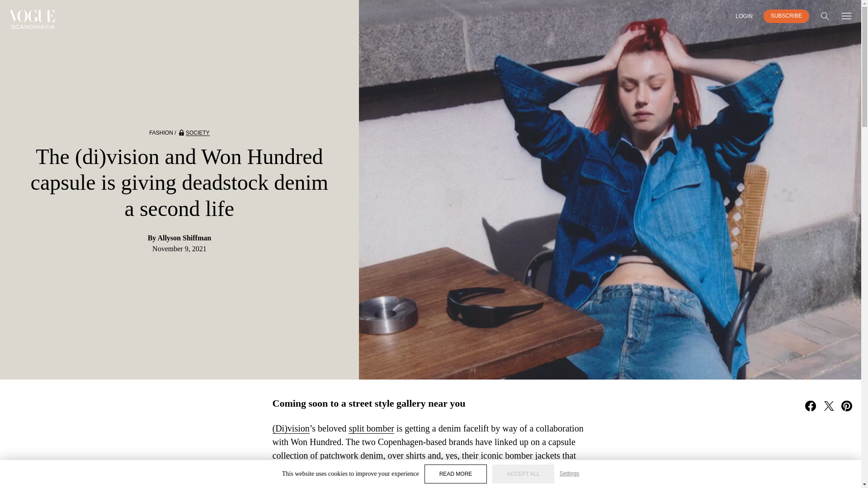 This screenshot has height=488, width=868. I want to click on Settings, so click(569, 474).